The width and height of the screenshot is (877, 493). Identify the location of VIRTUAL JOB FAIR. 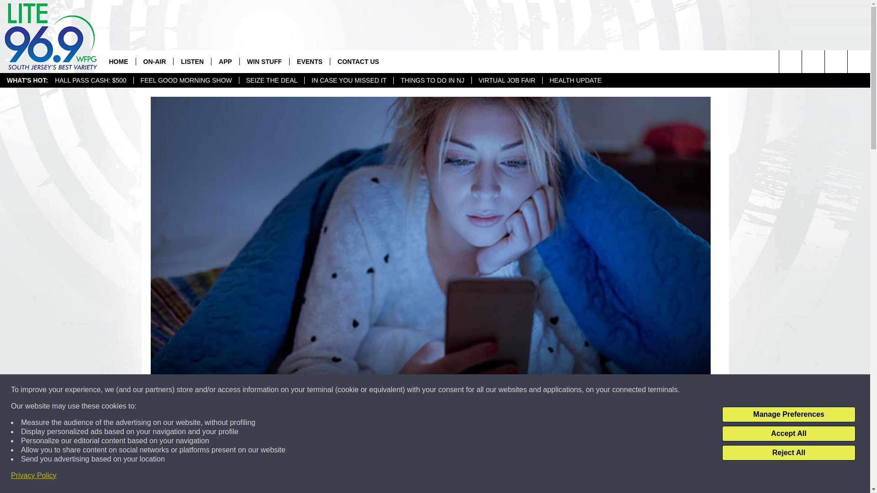
(507, 80).